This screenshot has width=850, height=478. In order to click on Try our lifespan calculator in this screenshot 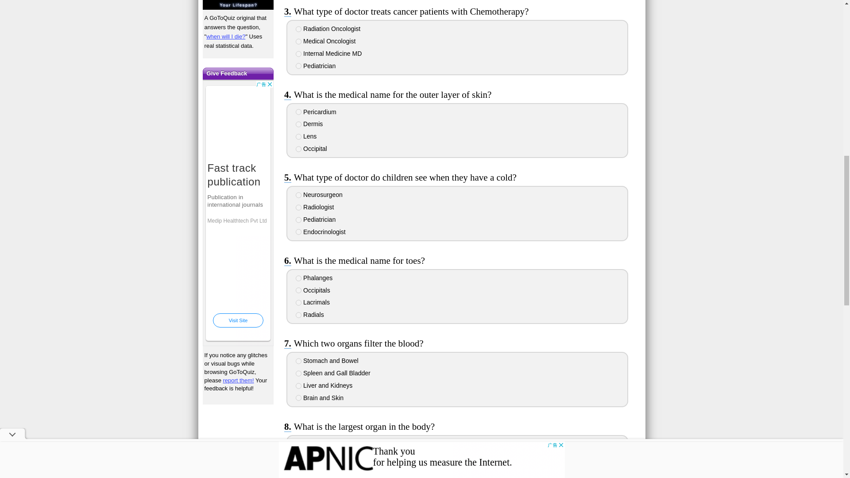, I will do `click(238, 4)`.